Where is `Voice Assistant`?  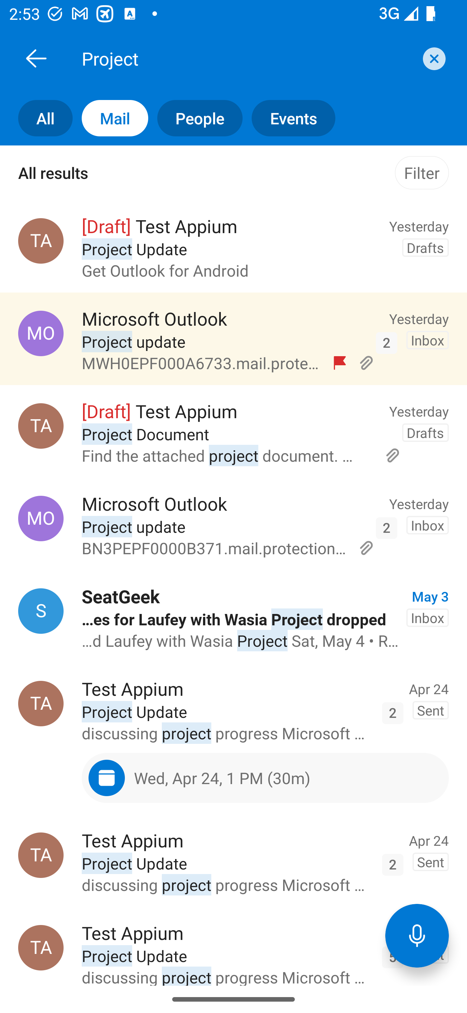 Voice Assistant is located at coordinates (417, 935).